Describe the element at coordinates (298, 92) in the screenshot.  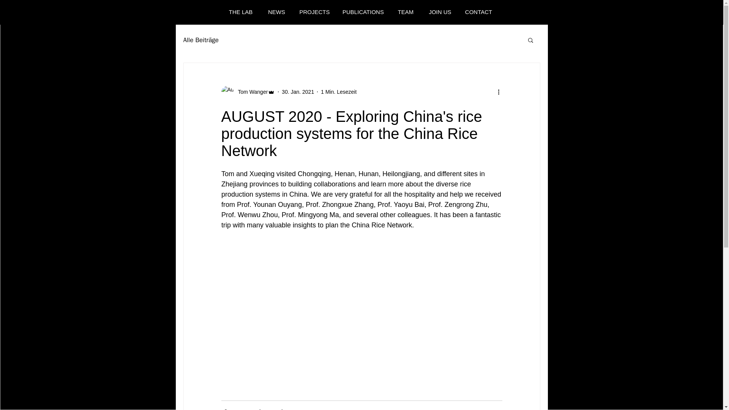
I see `30. Jan. 2021` at that location.